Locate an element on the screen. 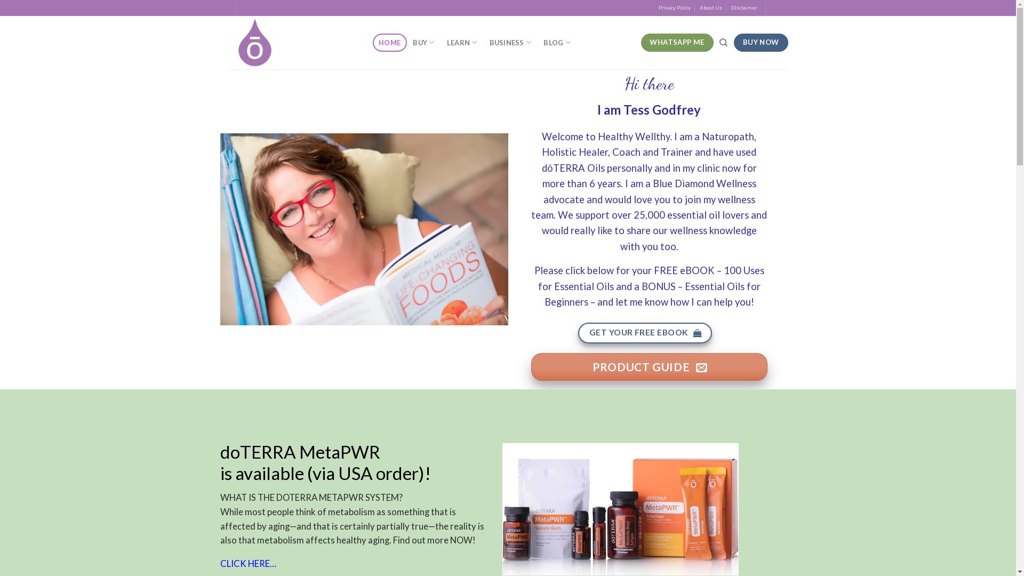 This screenshot has width=1024, height=576. Find out more NOW! is located at coordinates (434, 540).